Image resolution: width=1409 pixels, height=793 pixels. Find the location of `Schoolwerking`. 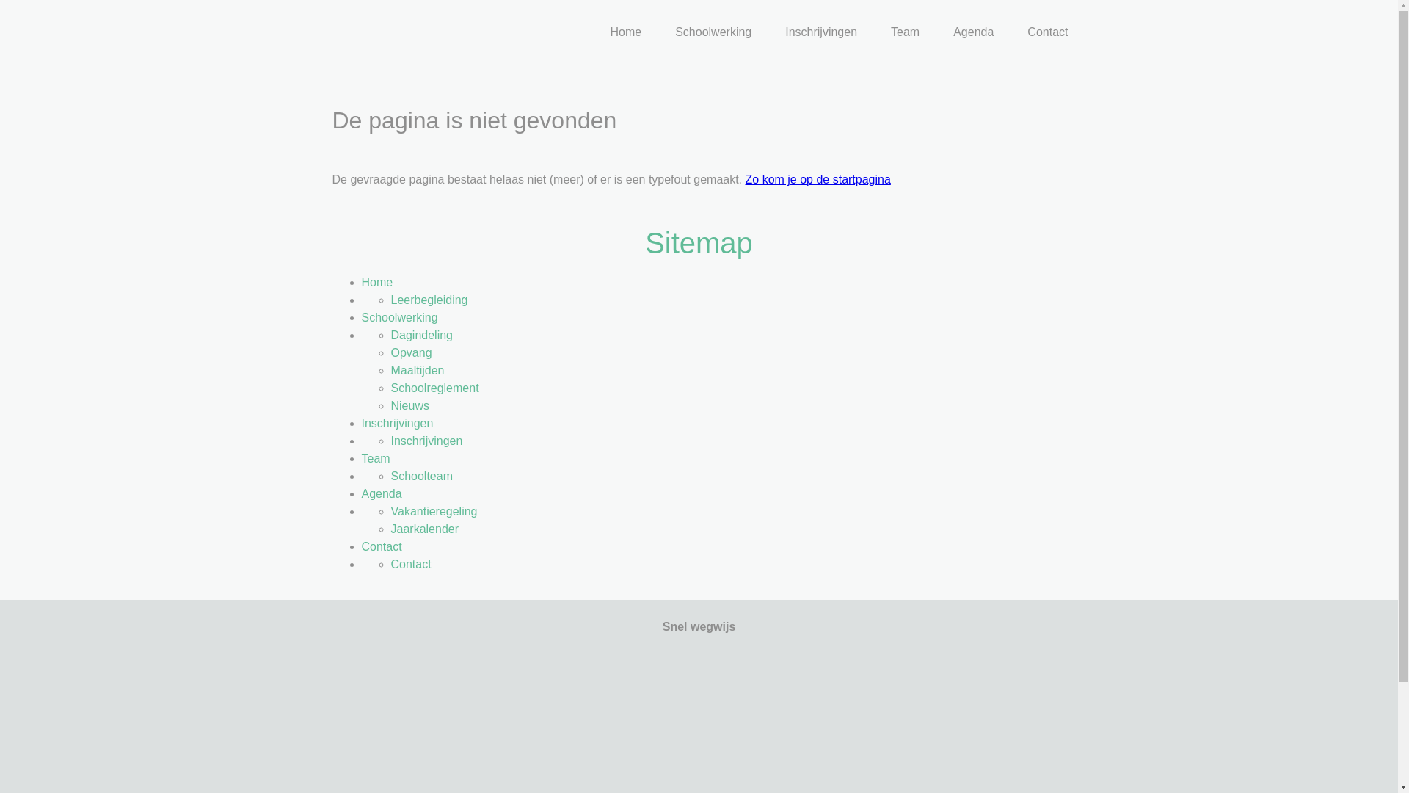

Schoolwerking is located at coordinates (399, 317).